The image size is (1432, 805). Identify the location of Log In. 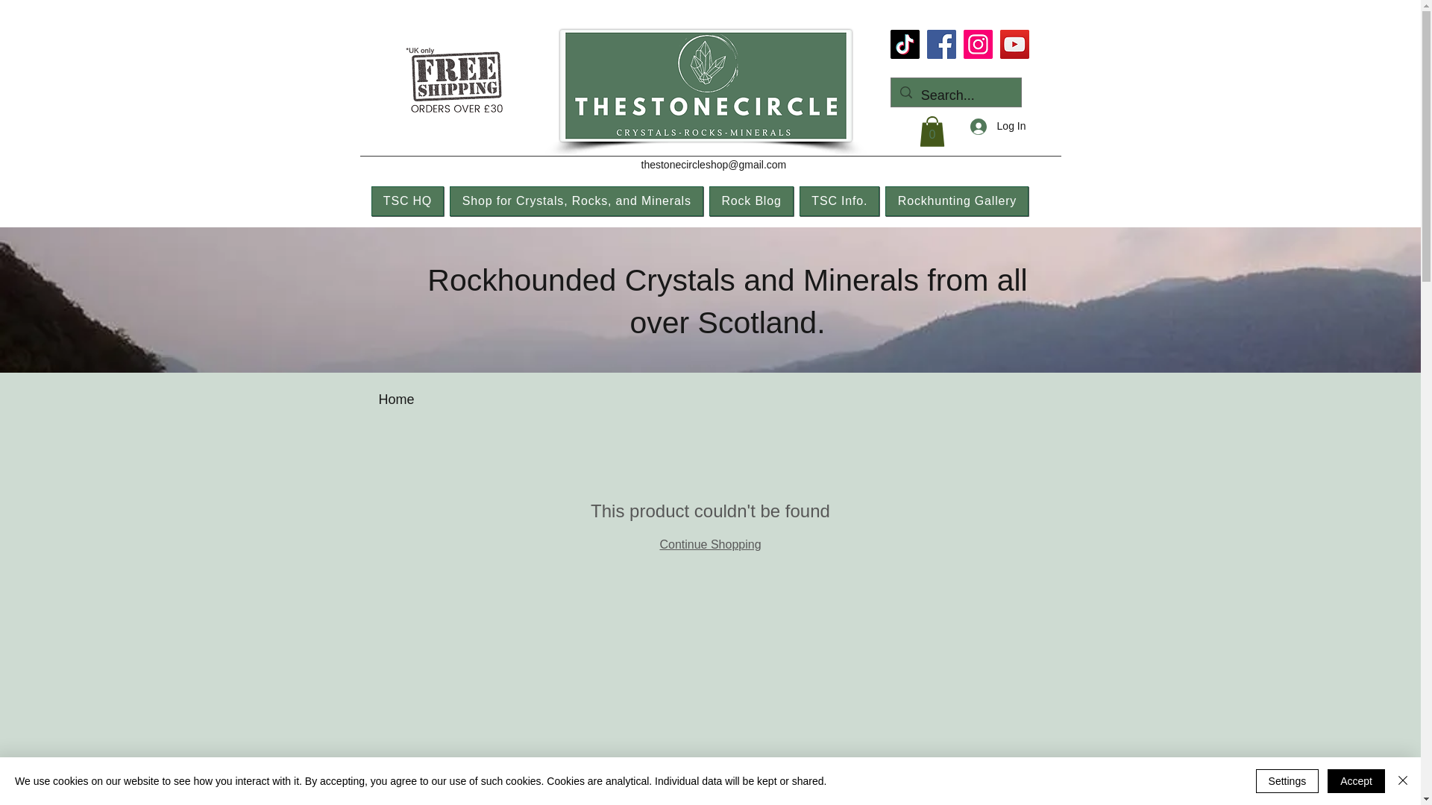
(998, 126).